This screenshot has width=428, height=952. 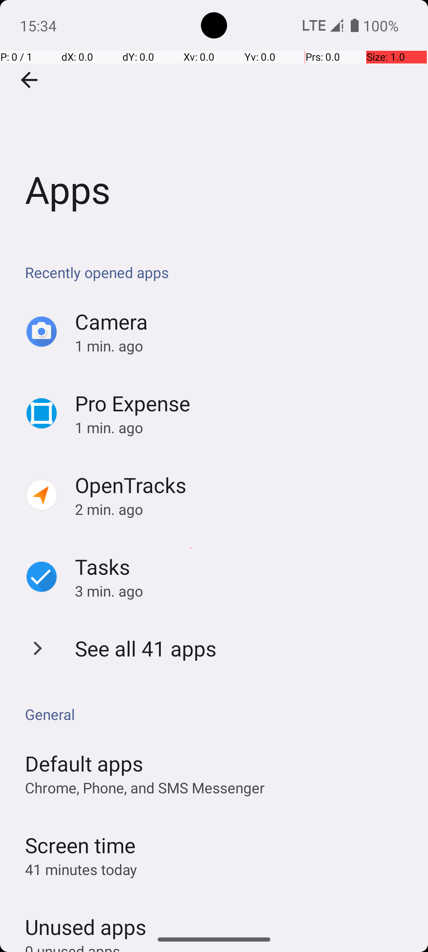 What do you see at coordinates (81, 869) in the screenshot?
I see `41 minutes today` at bounding box center [81, 869].